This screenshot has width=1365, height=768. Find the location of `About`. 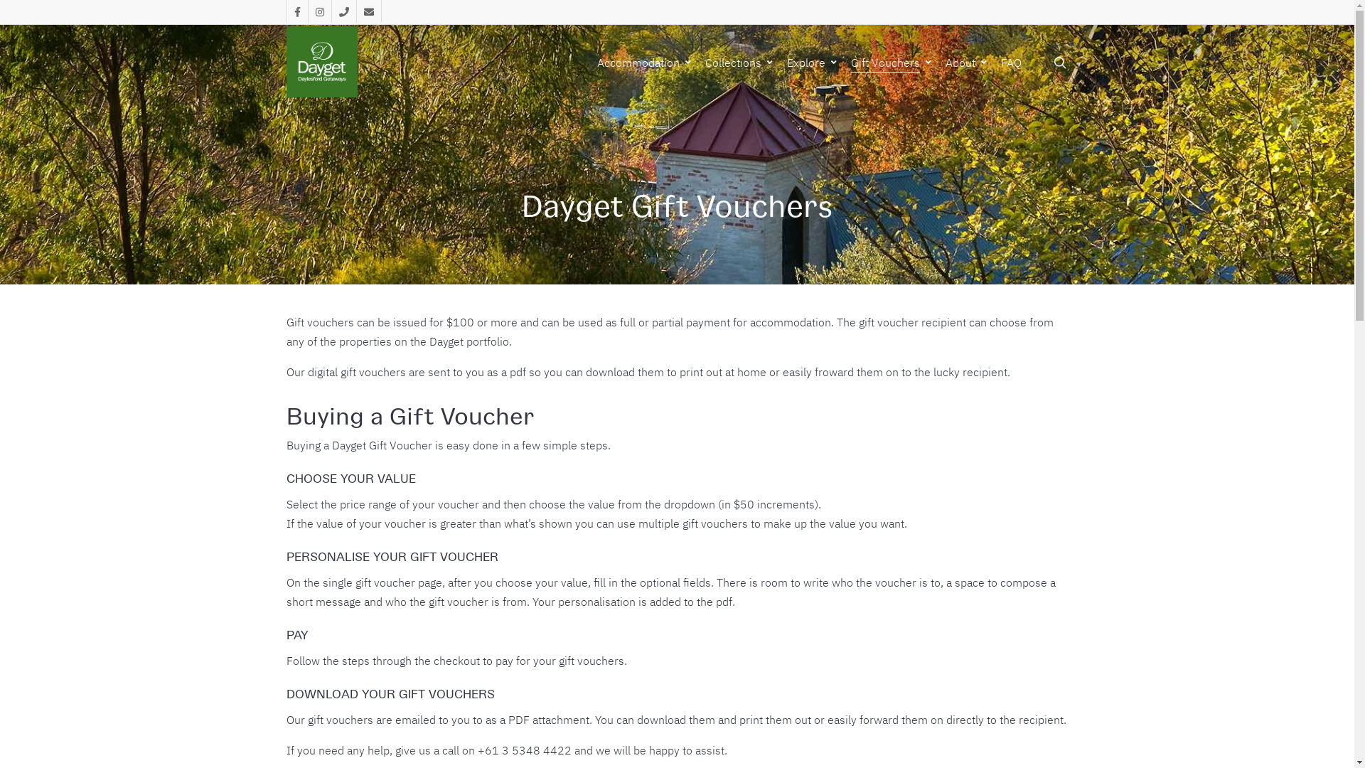

About is located at coordinates (968, 63).